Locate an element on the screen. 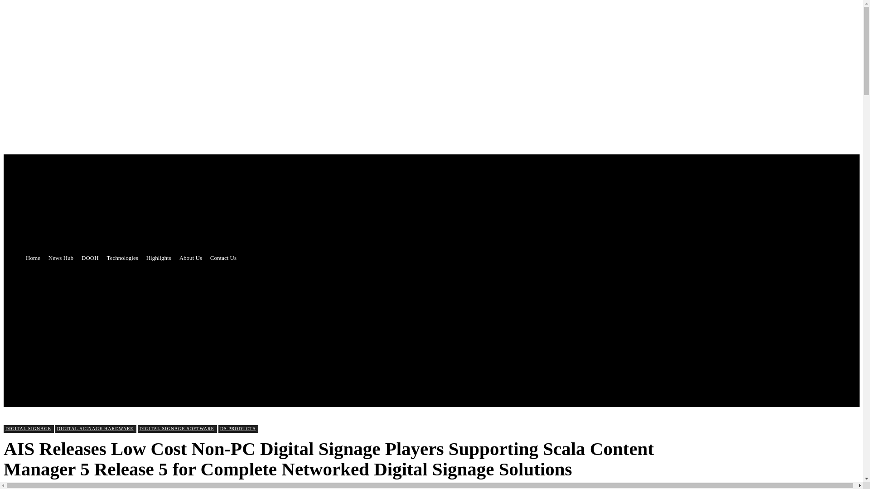 The image size is (870, 489). Instagram is located at coordinates (260, 313).